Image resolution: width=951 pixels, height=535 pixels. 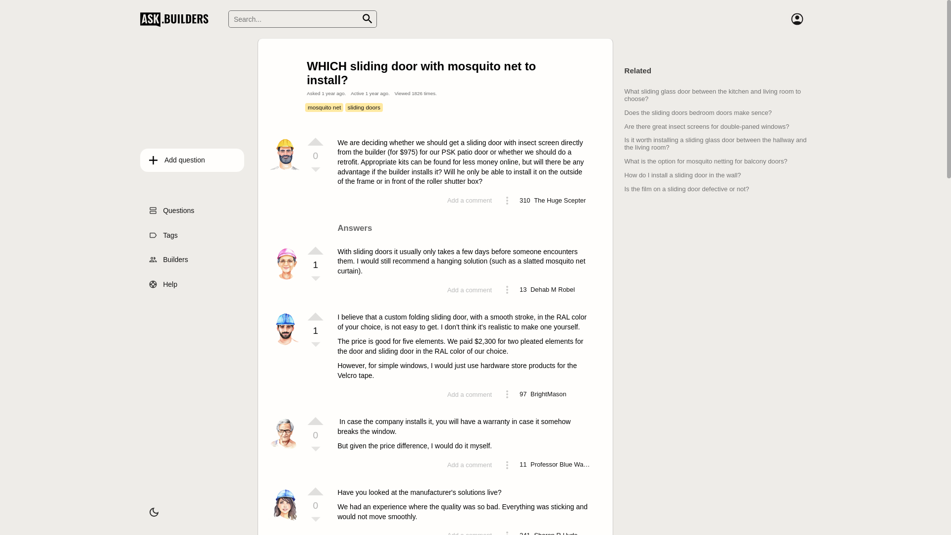 I want to click on Author, so click(x=286, y=449).